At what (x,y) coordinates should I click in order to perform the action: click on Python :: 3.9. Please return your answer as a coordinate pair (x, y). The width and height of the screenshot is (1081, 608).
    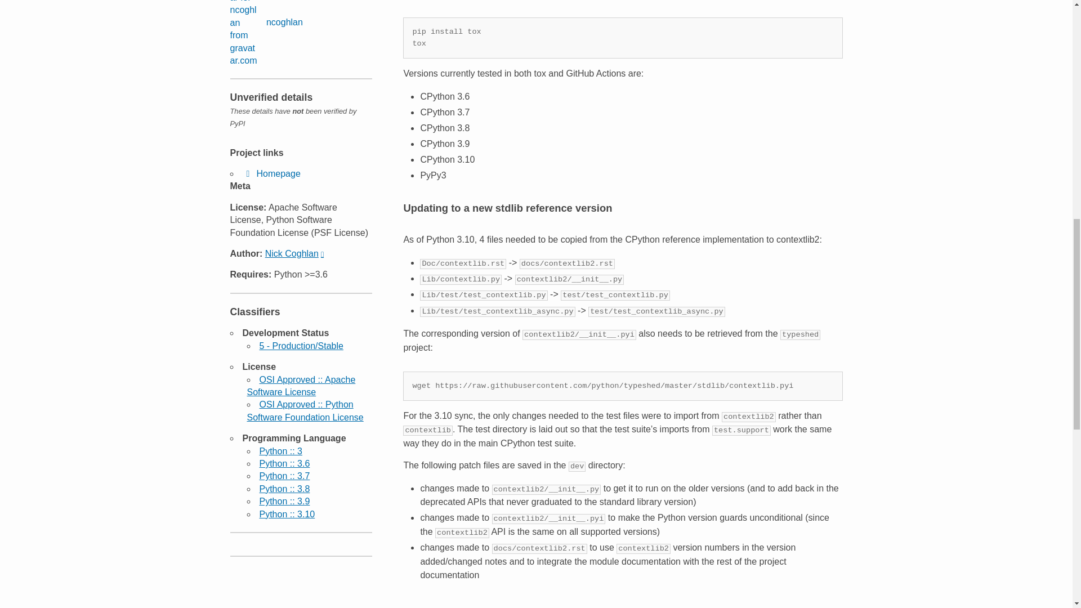
    Looking at the image, I should click on (284, 501).